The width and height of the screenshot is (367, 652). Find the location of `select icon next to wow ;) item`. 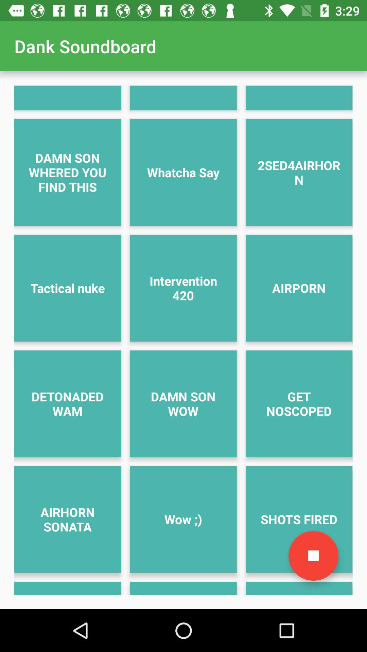

select icon next to wow ;) item is located at coordinates (313, 556).